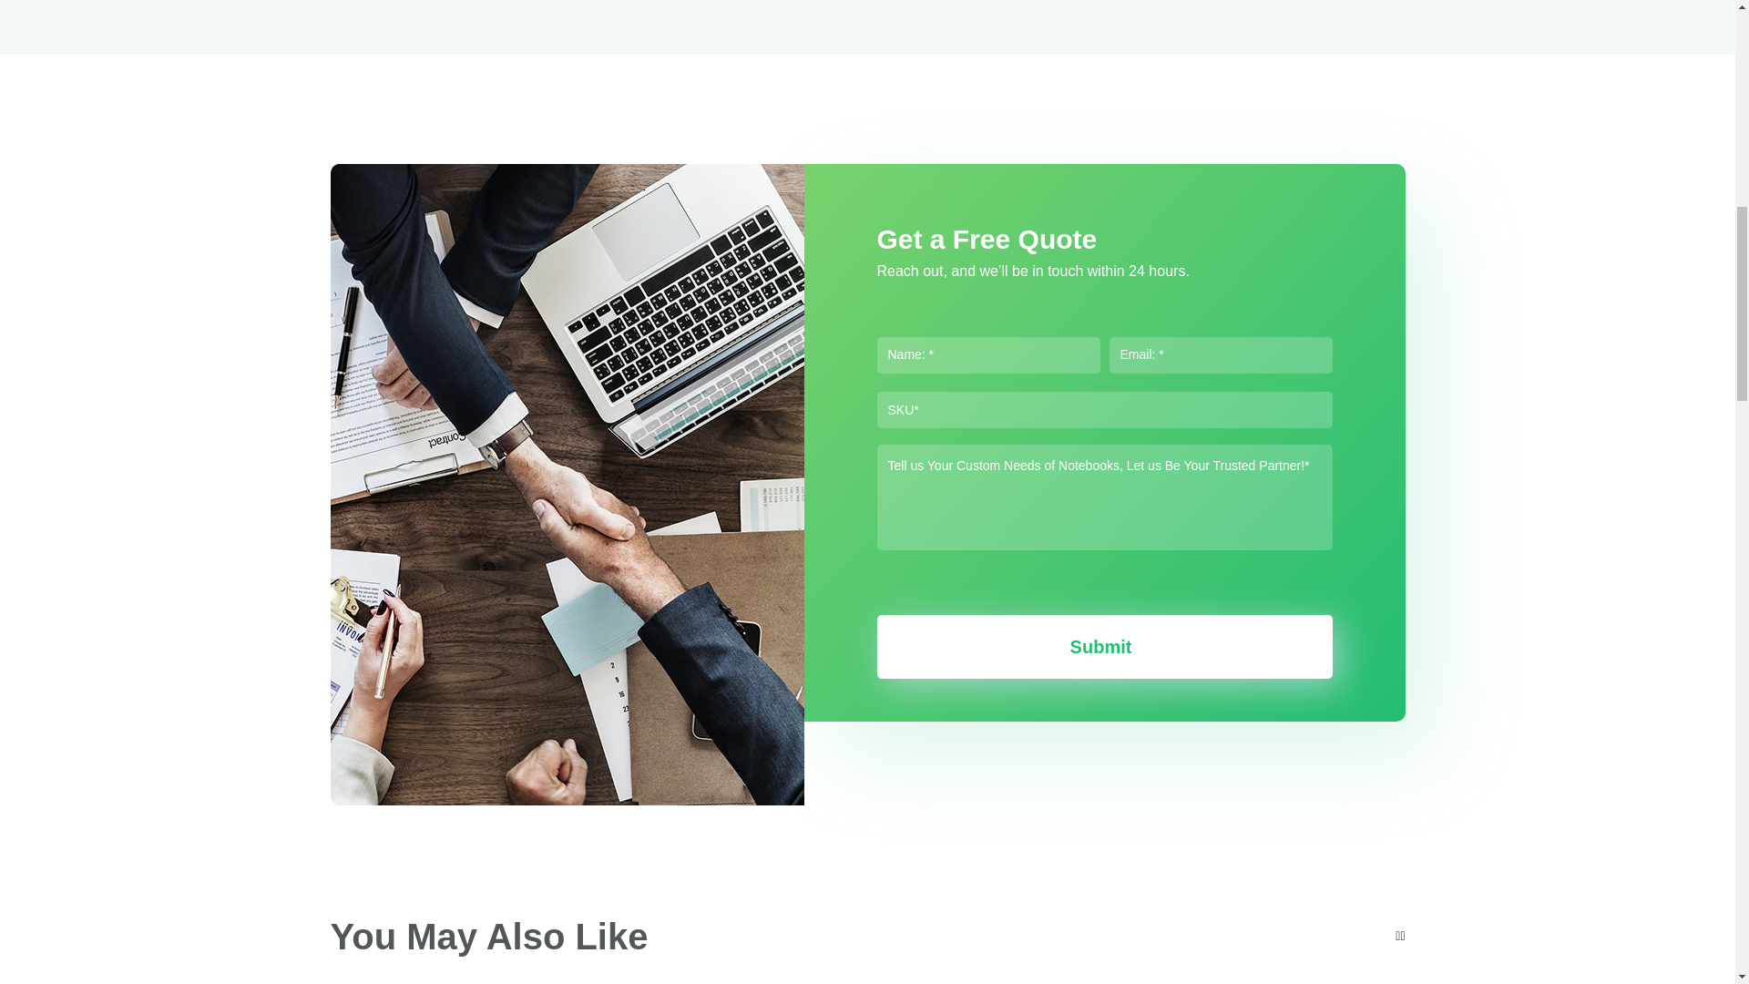  What do you see at coordinates (1103, 647) in the screenshot?
I see `Submit` at bounding box center [1103, 647].